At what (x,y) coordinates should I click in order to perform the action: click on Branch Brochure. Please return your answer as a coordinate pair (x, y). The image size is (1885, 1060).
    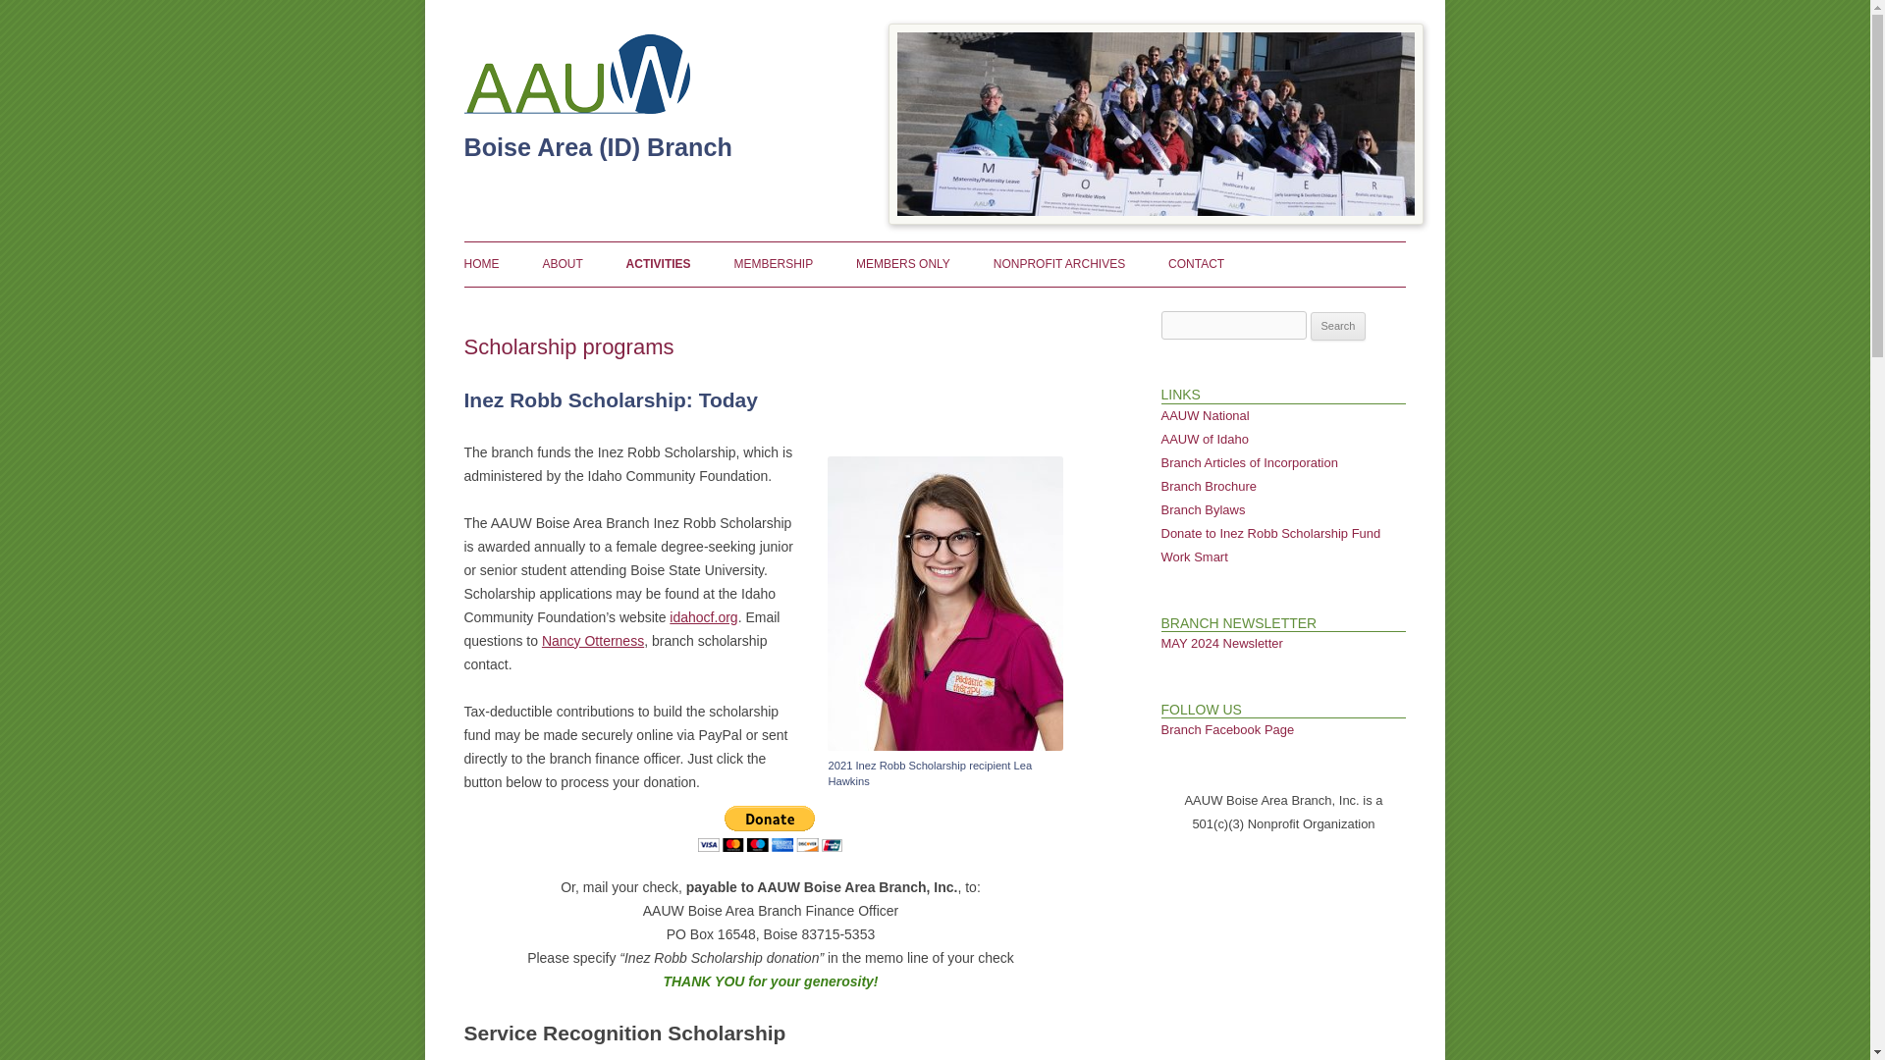
    Looking at the image, I should click on (1208, 487).